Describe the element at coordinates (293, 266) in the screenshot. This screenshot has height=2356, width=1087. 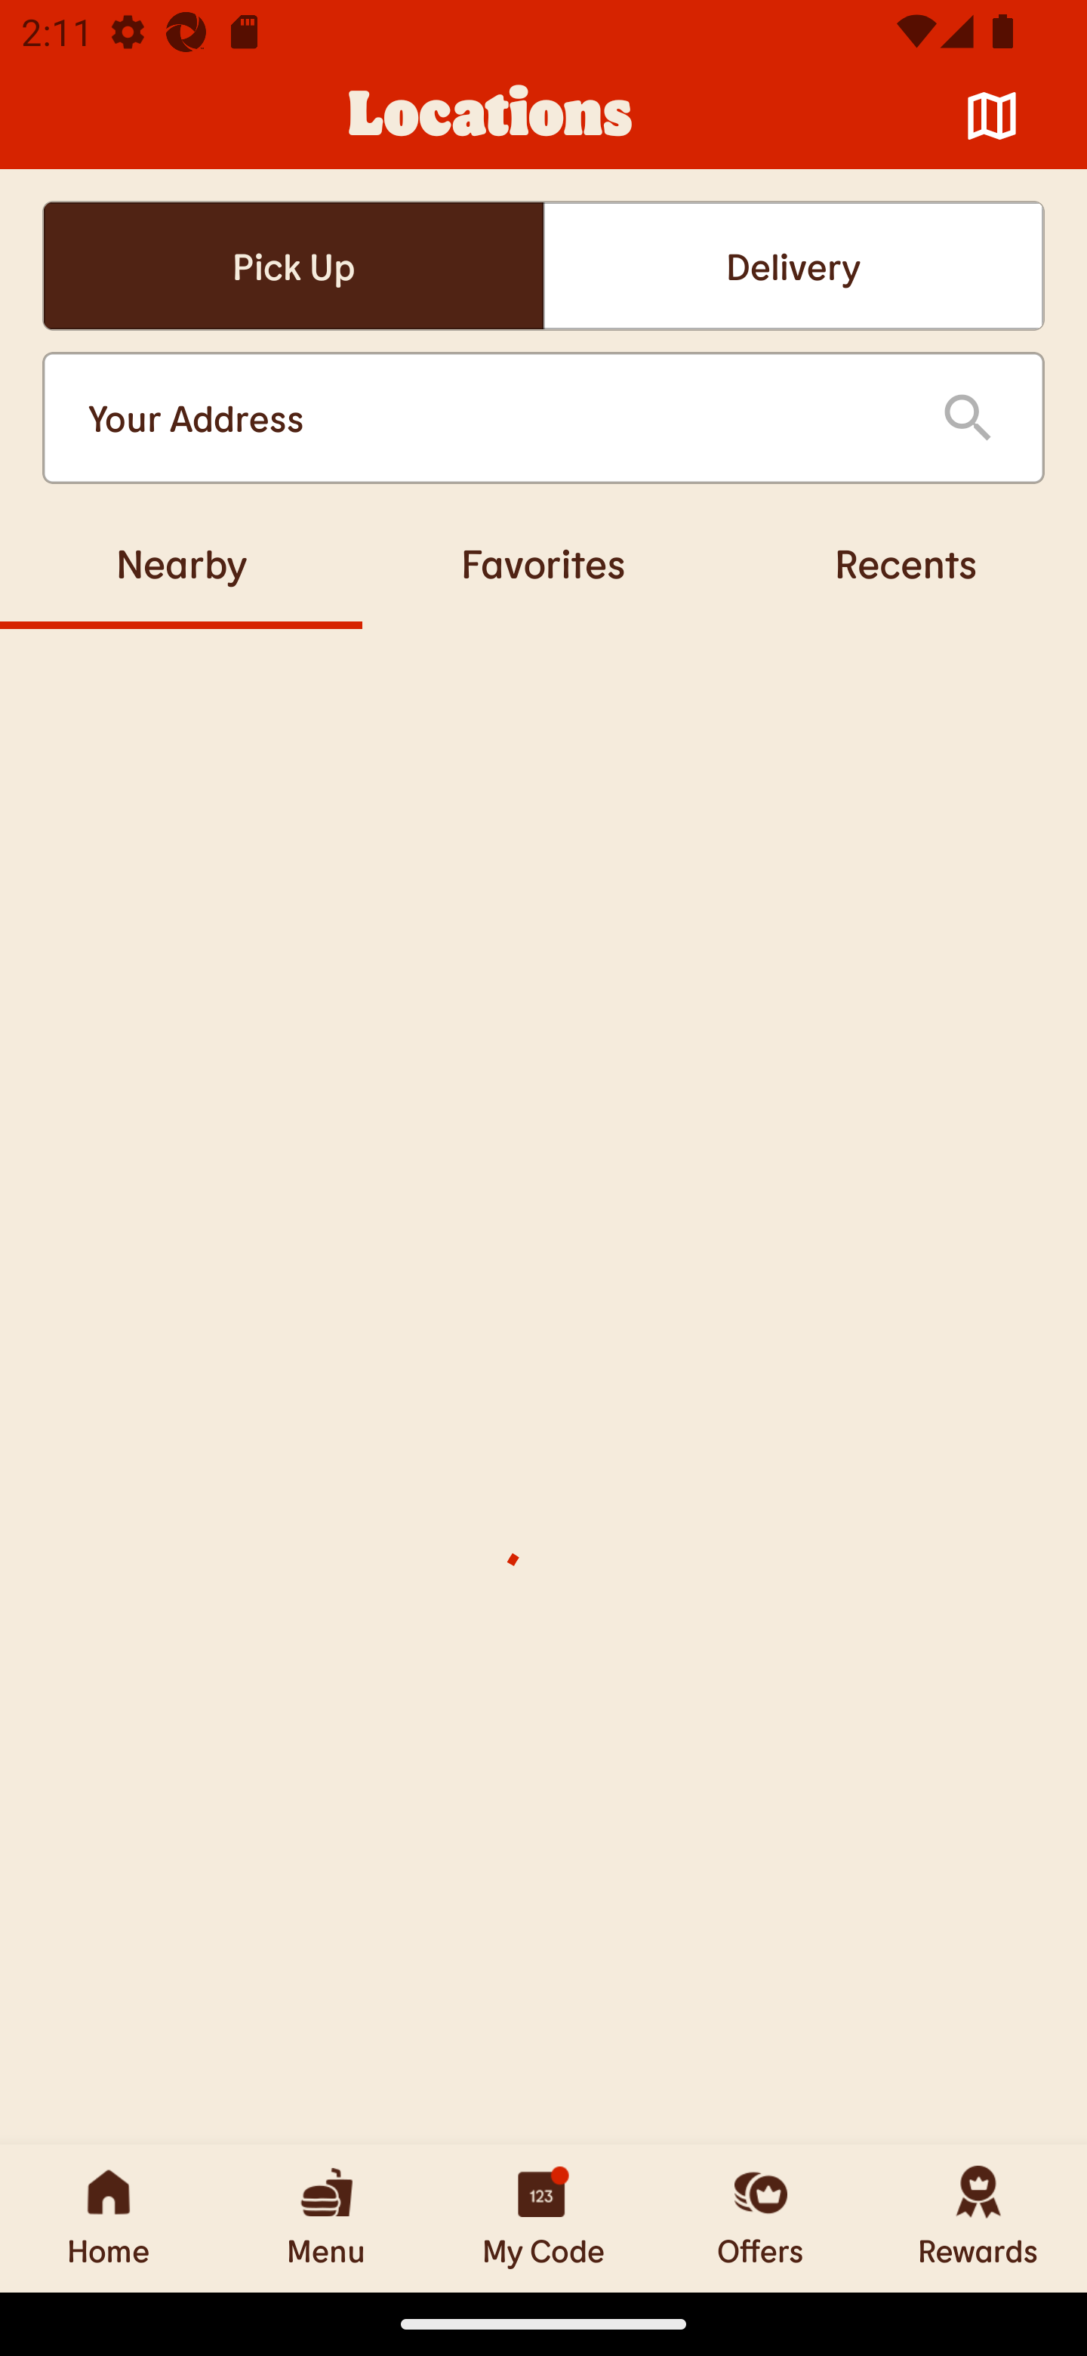
I see `Pick UpSelected Pick UpSelected Pick Up` at that location.